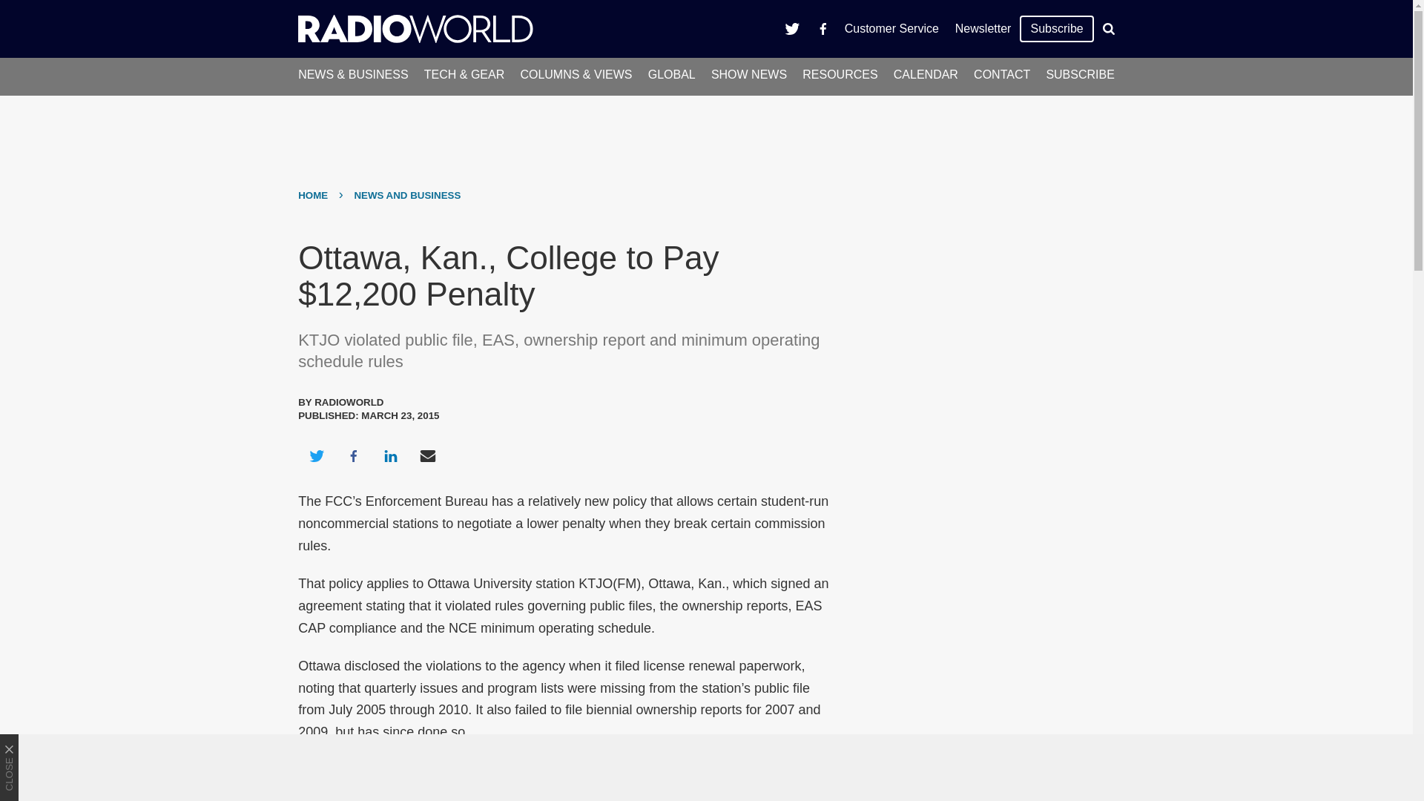 Image resolution: width=1424 pixels, height=801 pixels. What do you see at coordinates (428, 455) in the screenshot?
I see `Share via Email` at bounding box center [428, 455].